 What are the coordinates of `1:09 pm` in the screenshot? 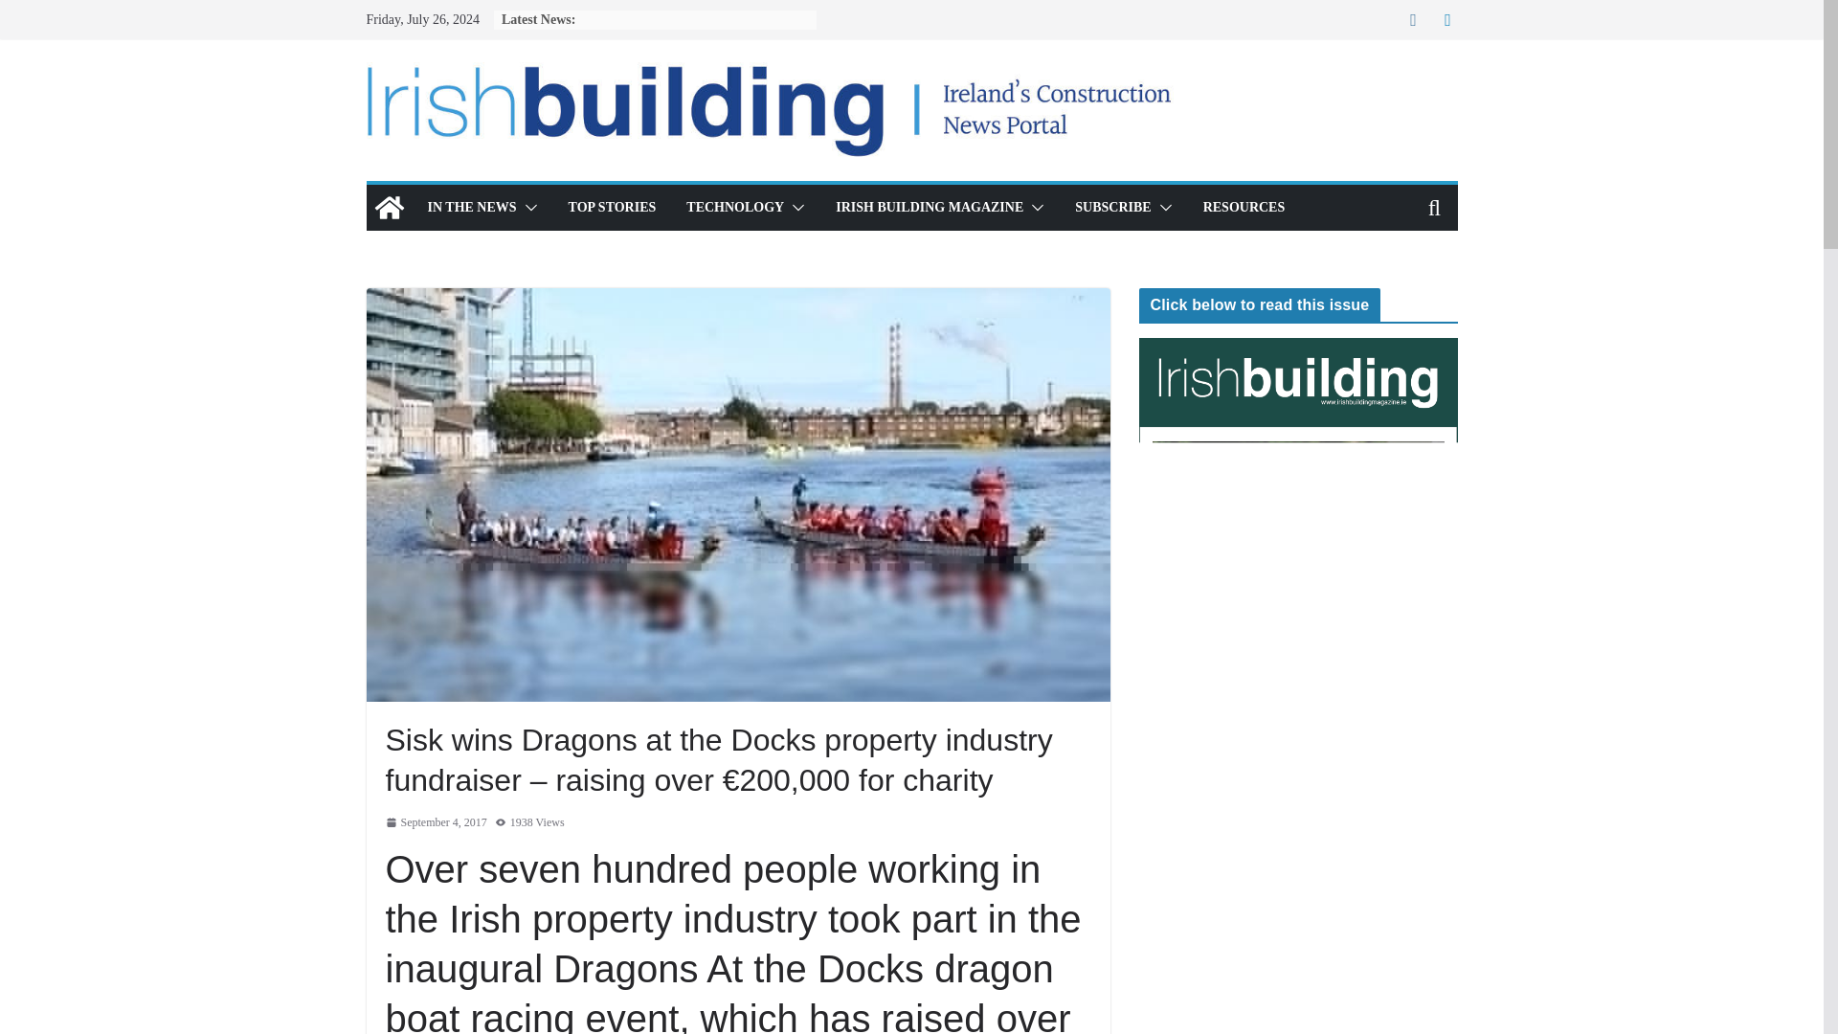 It's located at (435, 822).